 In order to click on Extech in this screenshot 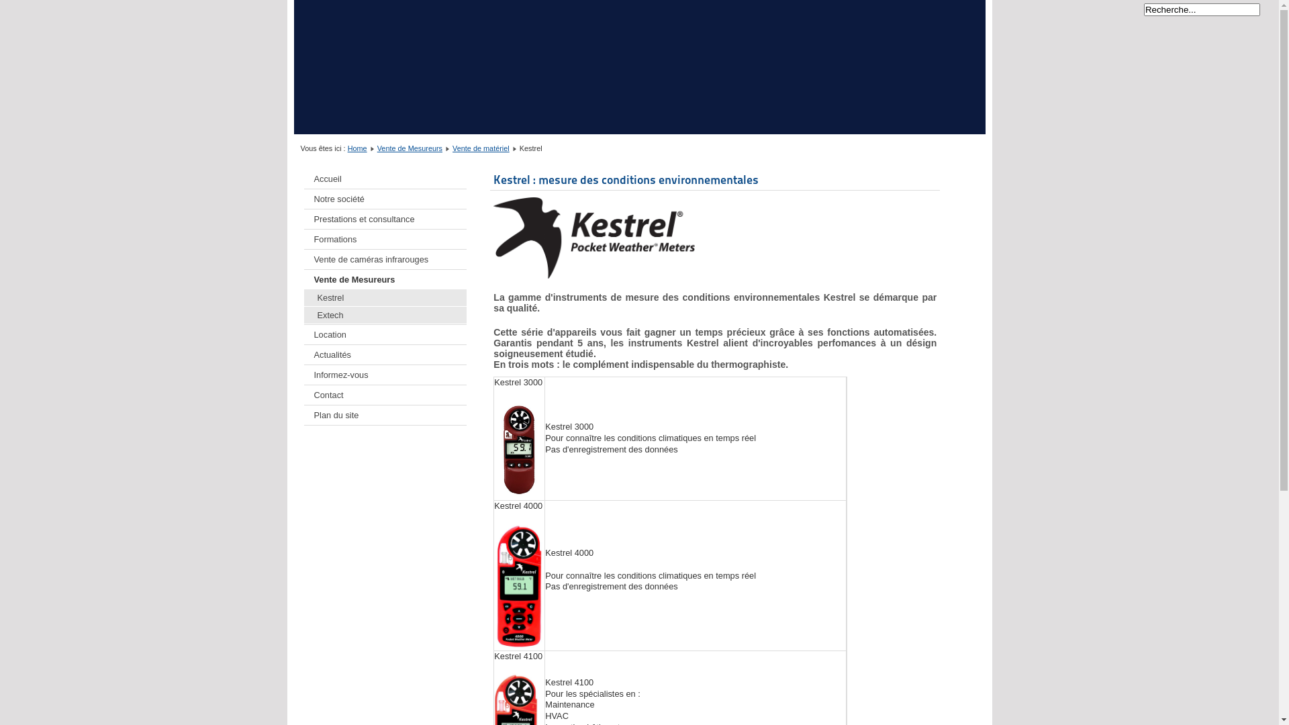, I will do `click(385, 316)`.